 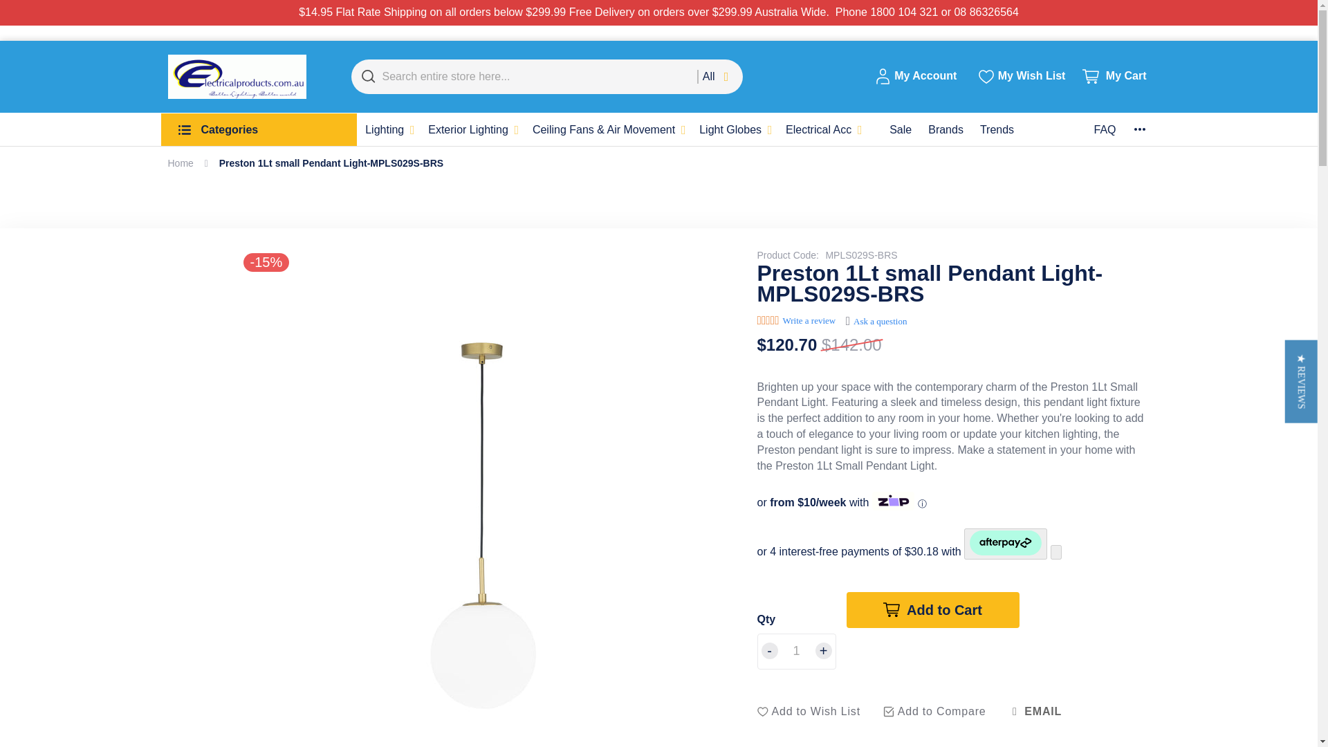 What do you see at coordinates (916, 77) in the screenshot?
I see `My Account` at bounding box center [916, 77].